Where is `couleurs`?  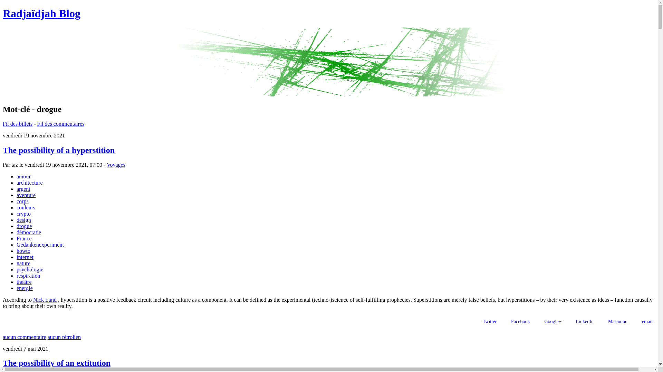 couleurs is located at coordinates (26, 207).